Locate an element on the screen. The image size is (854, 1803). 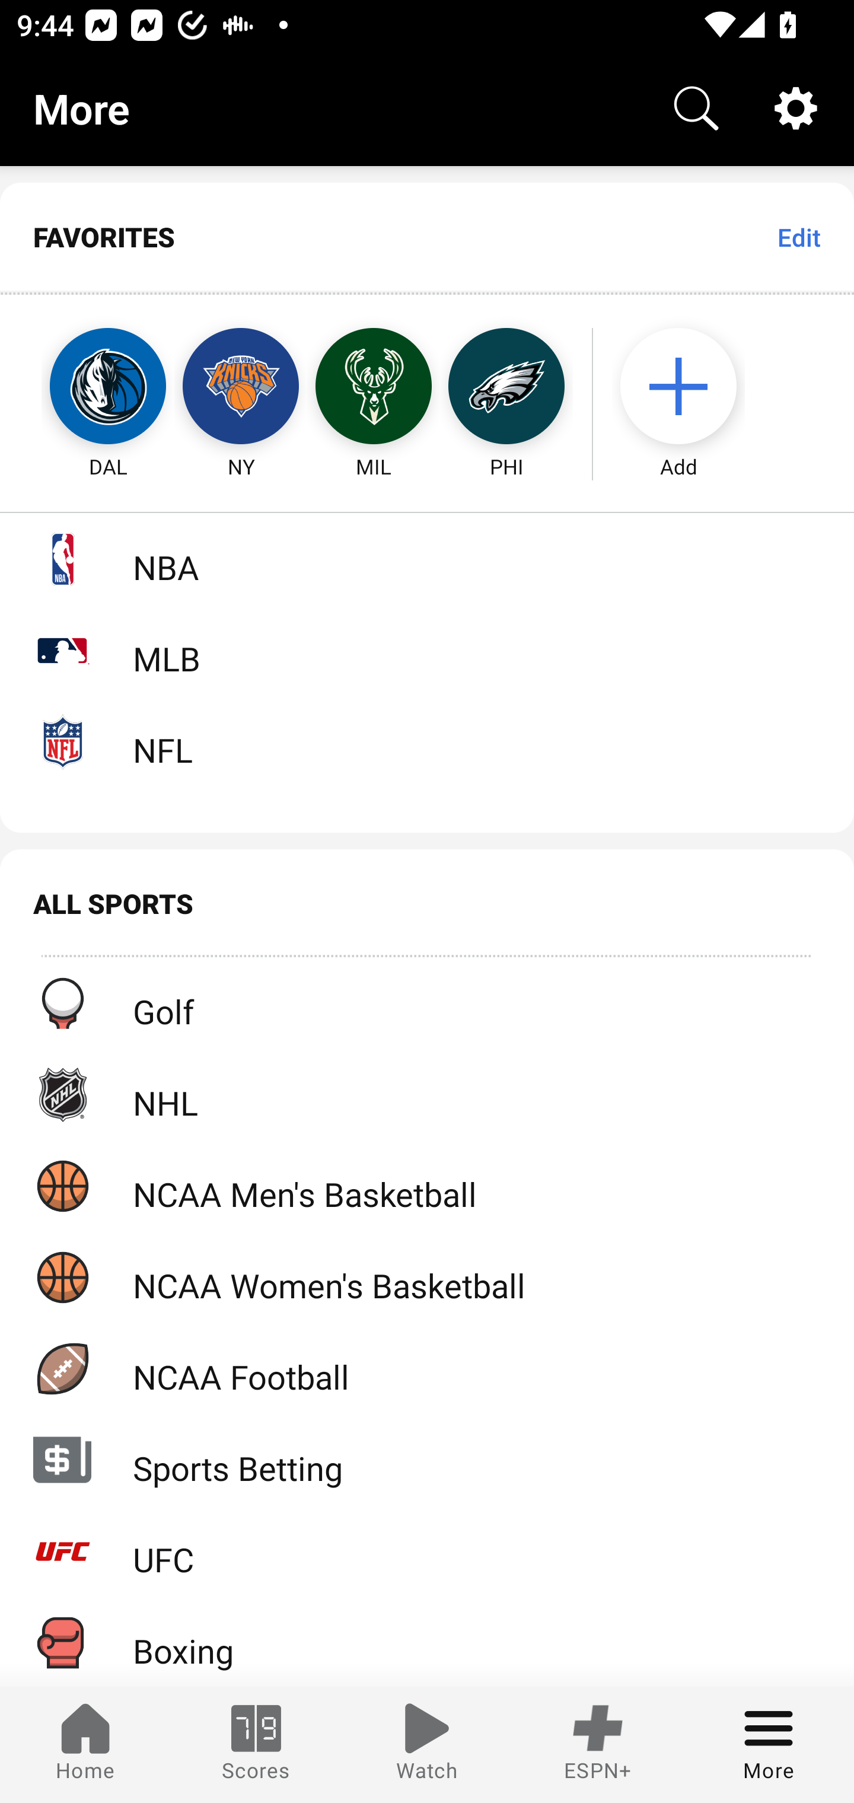
UFC is located at coordinates (427, 1552).